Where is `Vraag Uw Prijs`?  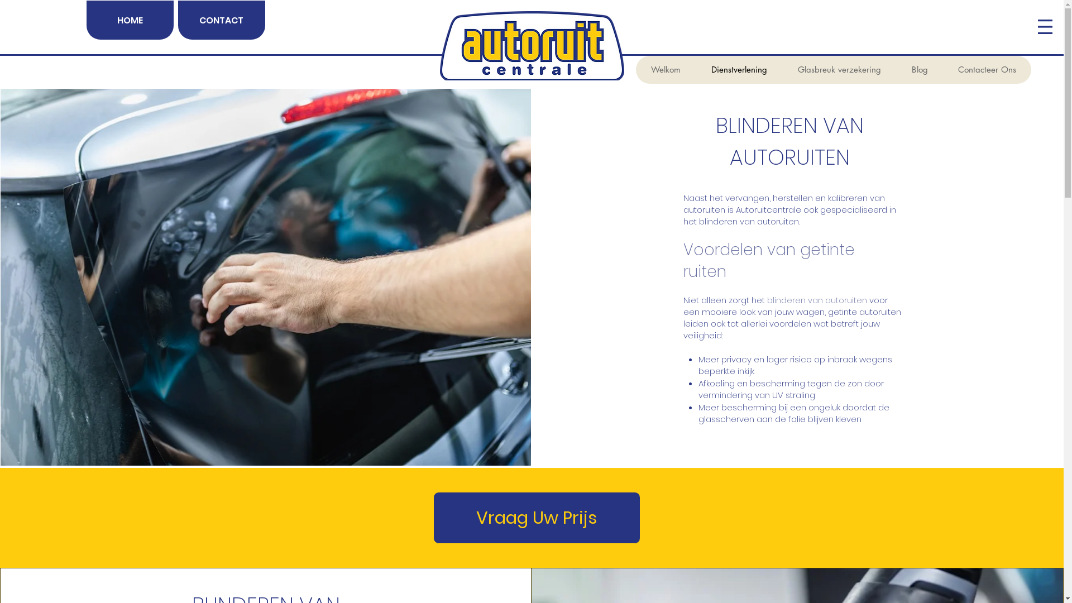 Vraag Uw Prijs is located at coordinates (537, 518).